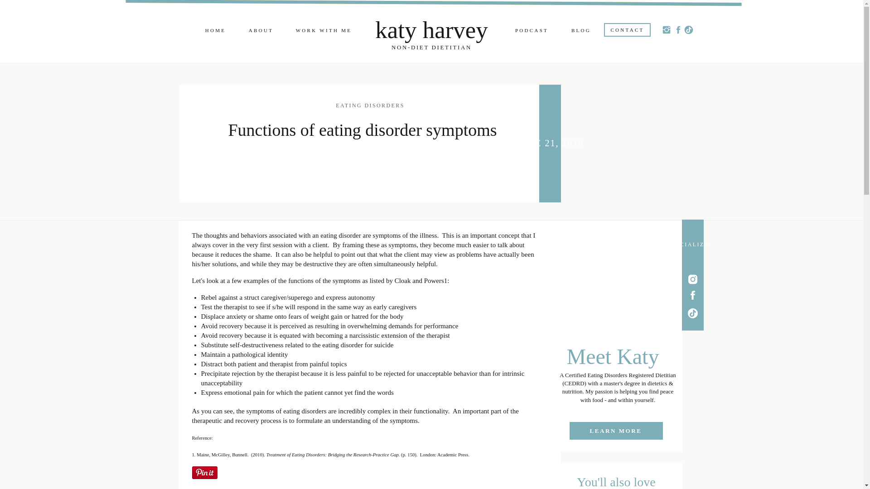 The height and width of the screenshot is (489, 870). What do you see at coordinates (431, 30) in the screenshot?
I see `katy harvey` at bounding box center [431, 30].